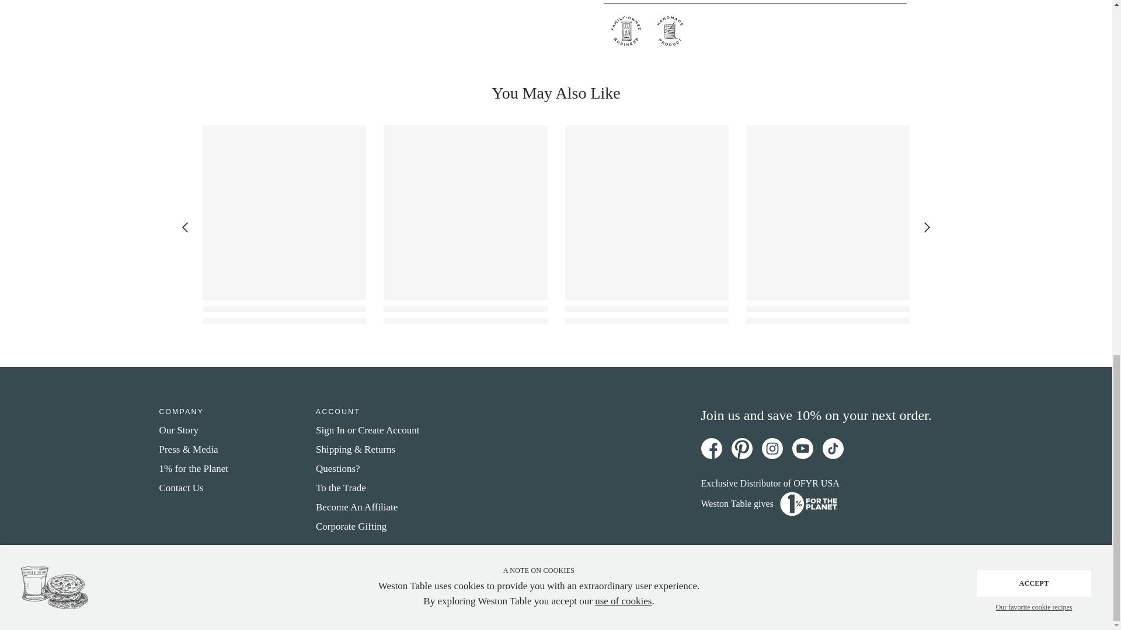 This screenshot has width=1121, height=630. What do you see at coordinates (741, 448) in the screenshot?
I see `Weston Table on Pinterest` at bounding box center [741, 448].